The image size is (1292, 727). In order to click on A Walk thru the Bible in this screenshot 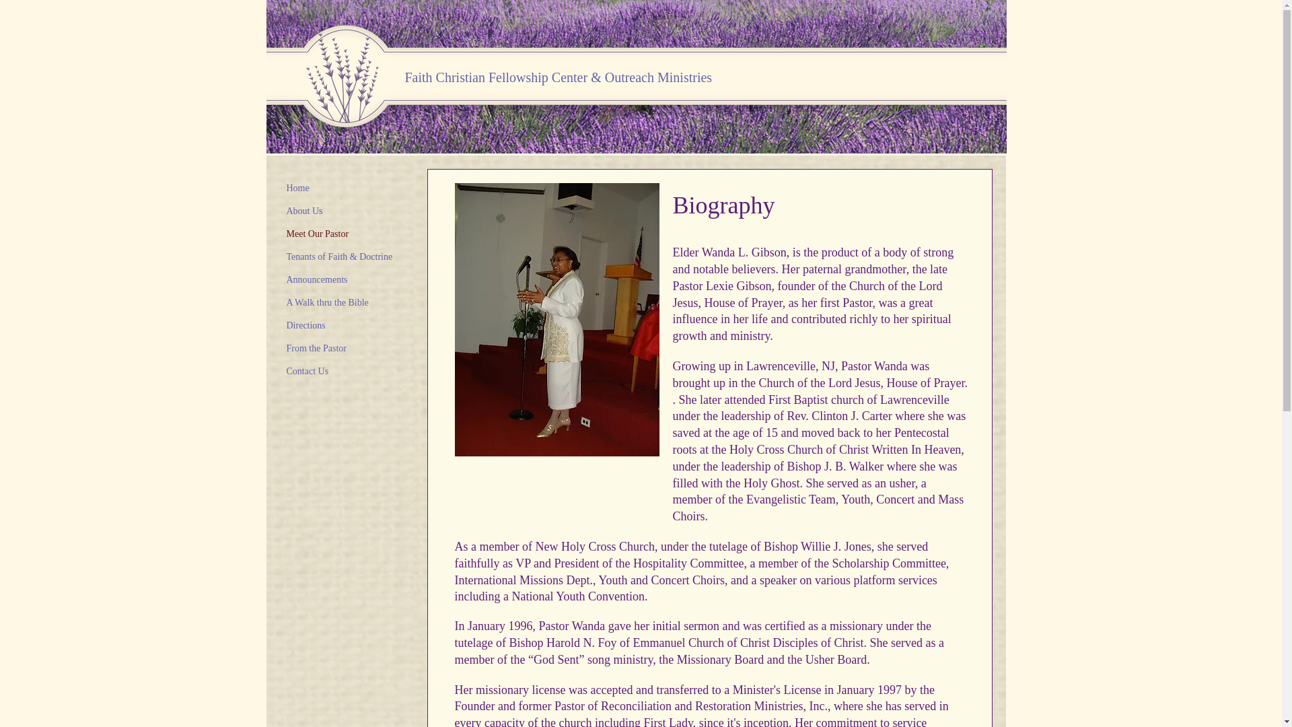, I will do `click(328, 303)`.